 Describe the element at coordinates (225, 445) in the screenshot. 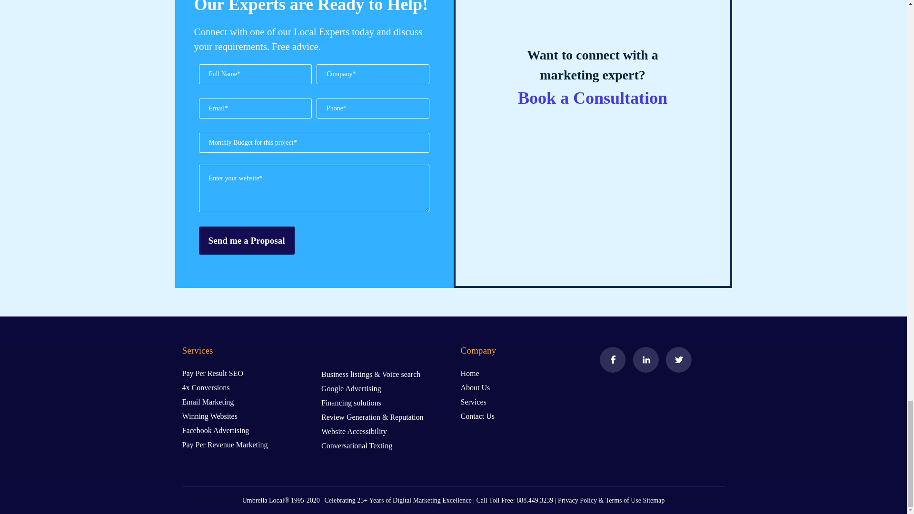

I see `Pay Per Revenue Marketing` at that location.